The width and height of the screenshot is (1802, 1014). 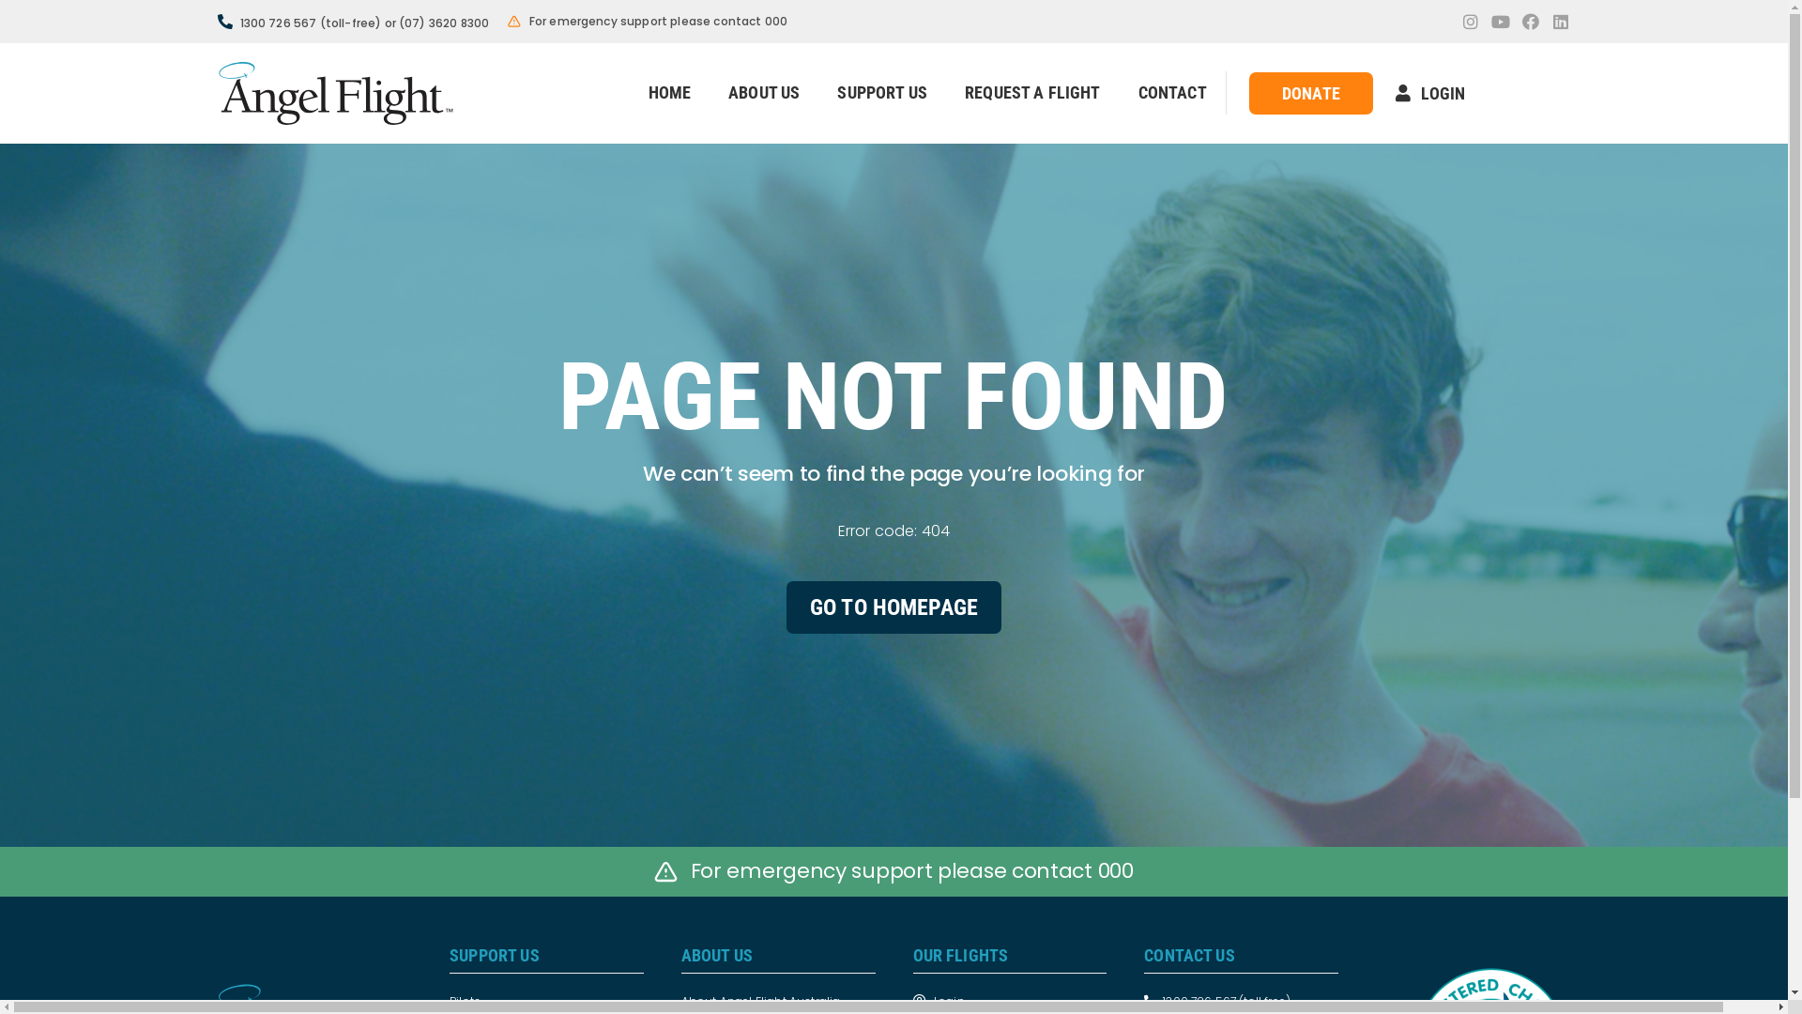 I want to click on CONTACT, so click(x=1173, y=93).